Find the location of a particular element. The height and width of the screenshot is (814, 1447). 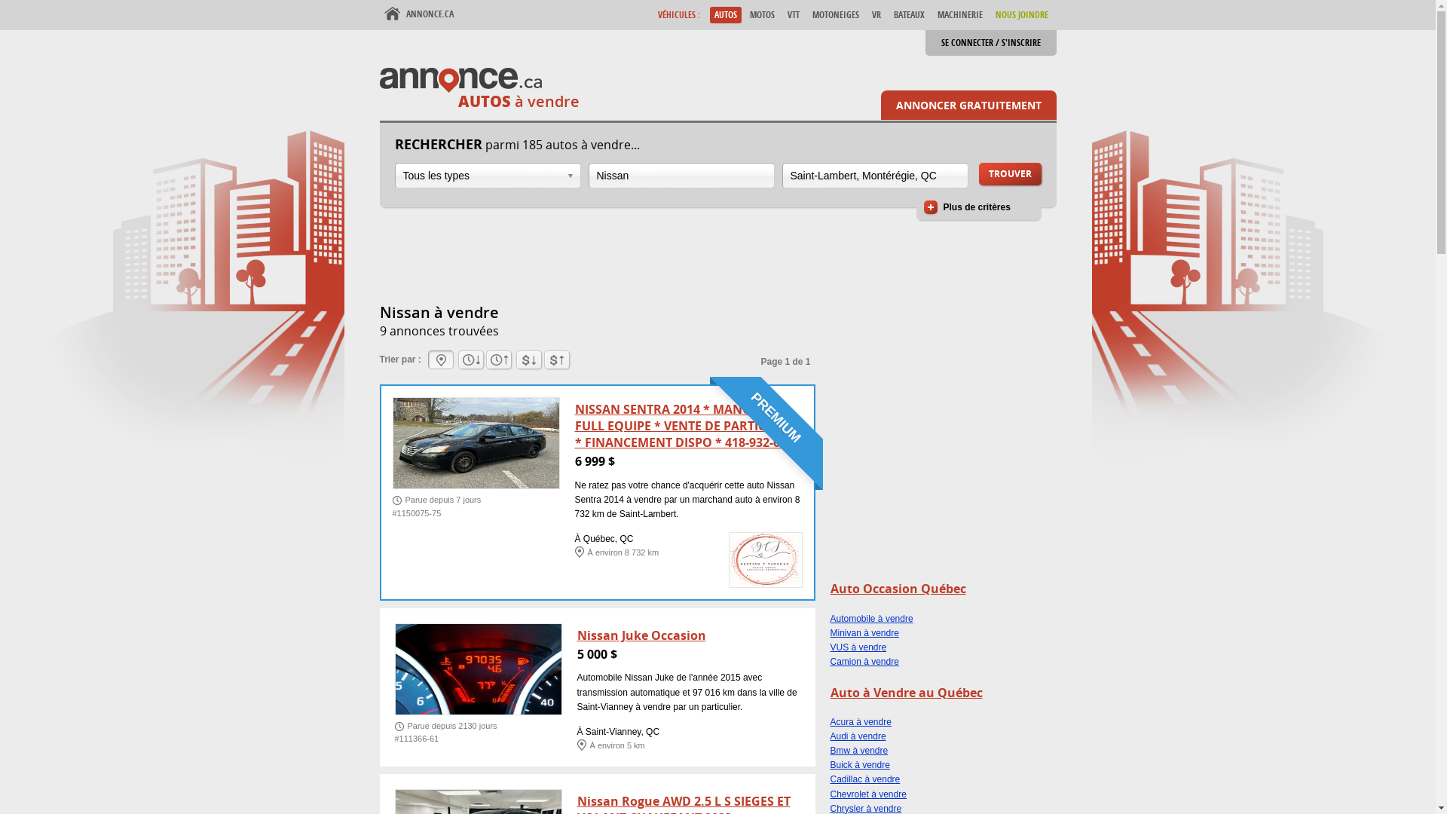

BATEAUX is located at coordinates (909, 15).